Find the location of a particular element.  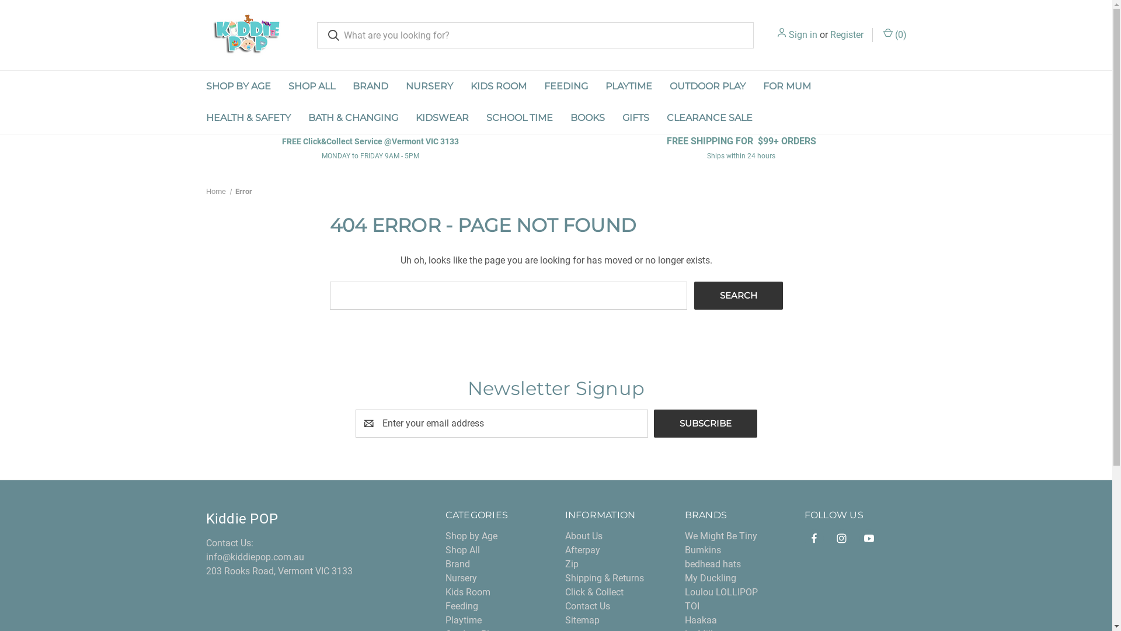

Click & Collect is located at coordinates (594, 592).